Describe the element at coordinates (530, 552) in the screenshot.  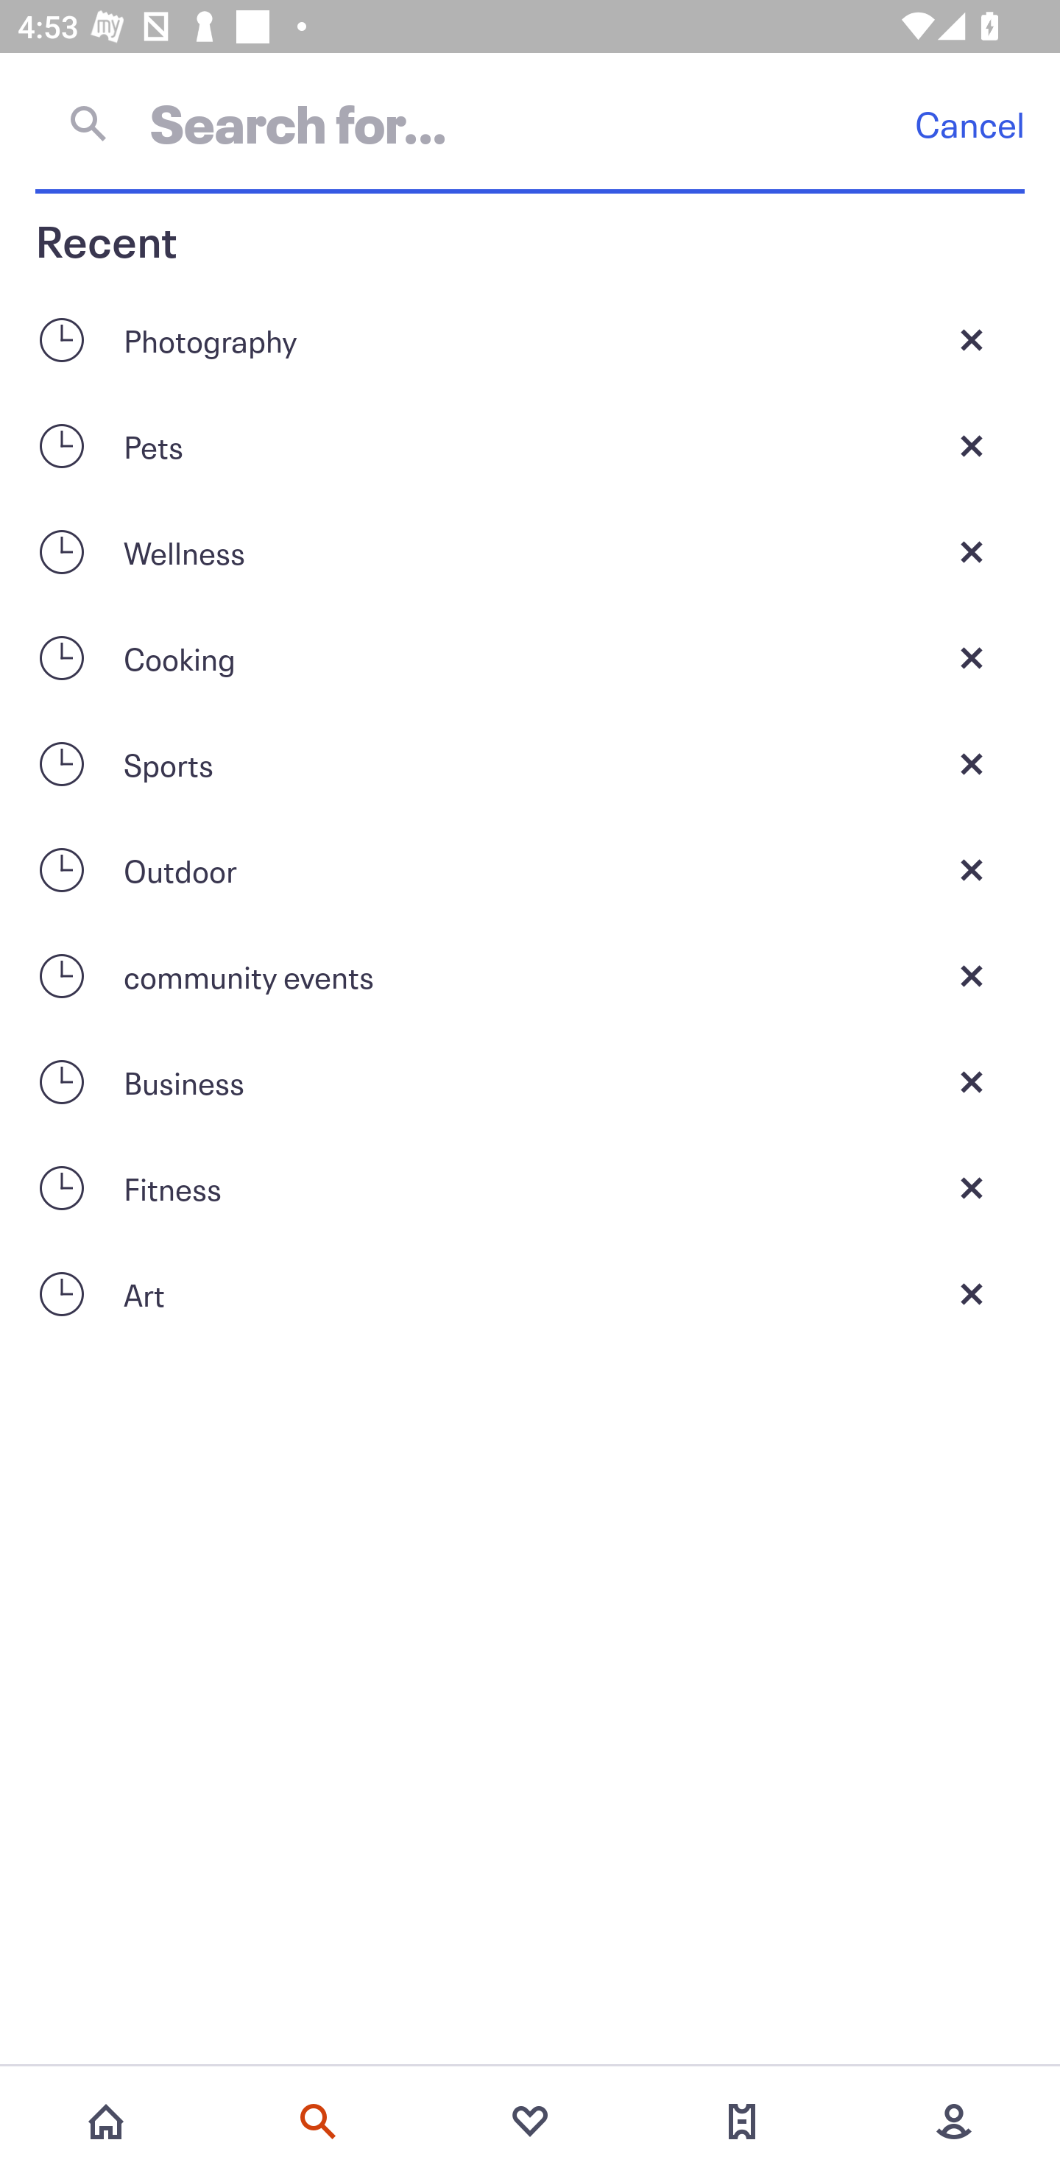
I see `Wellness Close current screen` at that location.